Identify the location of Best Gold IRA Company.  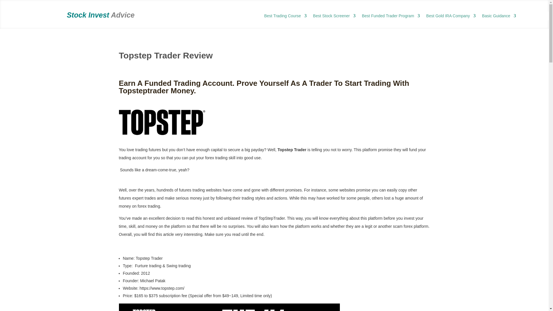
(451, 17).